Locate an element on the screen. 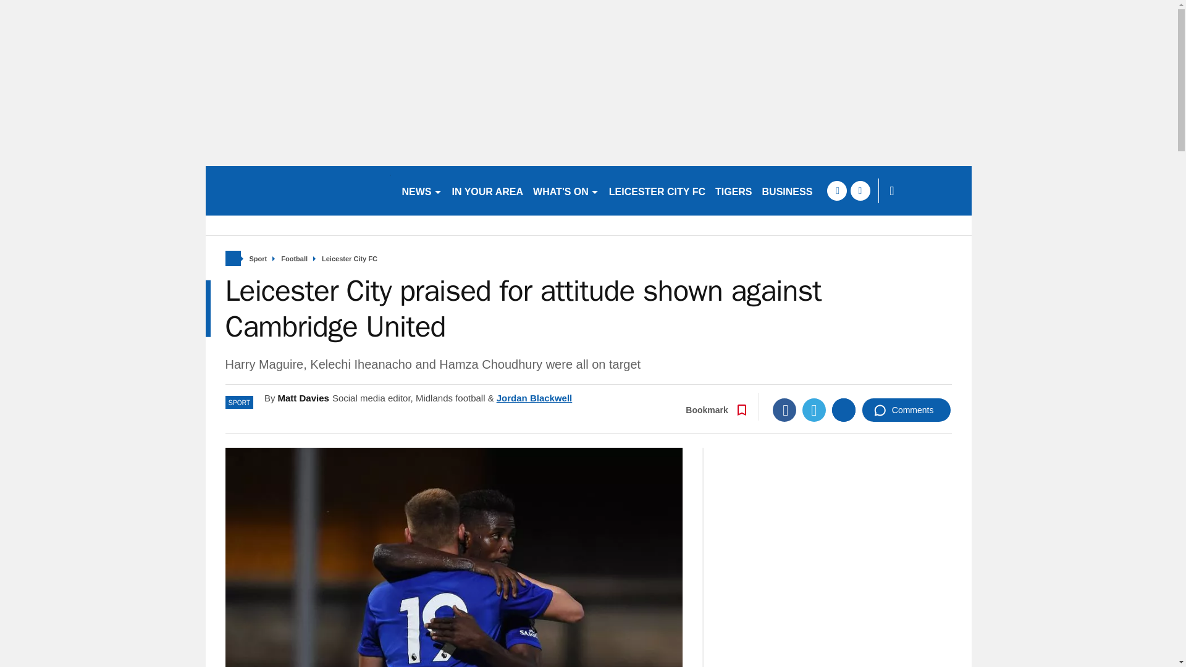 The height and width of the screenshot is (667, 1186). WHAT'S ON is located at coordinates (566, 190).